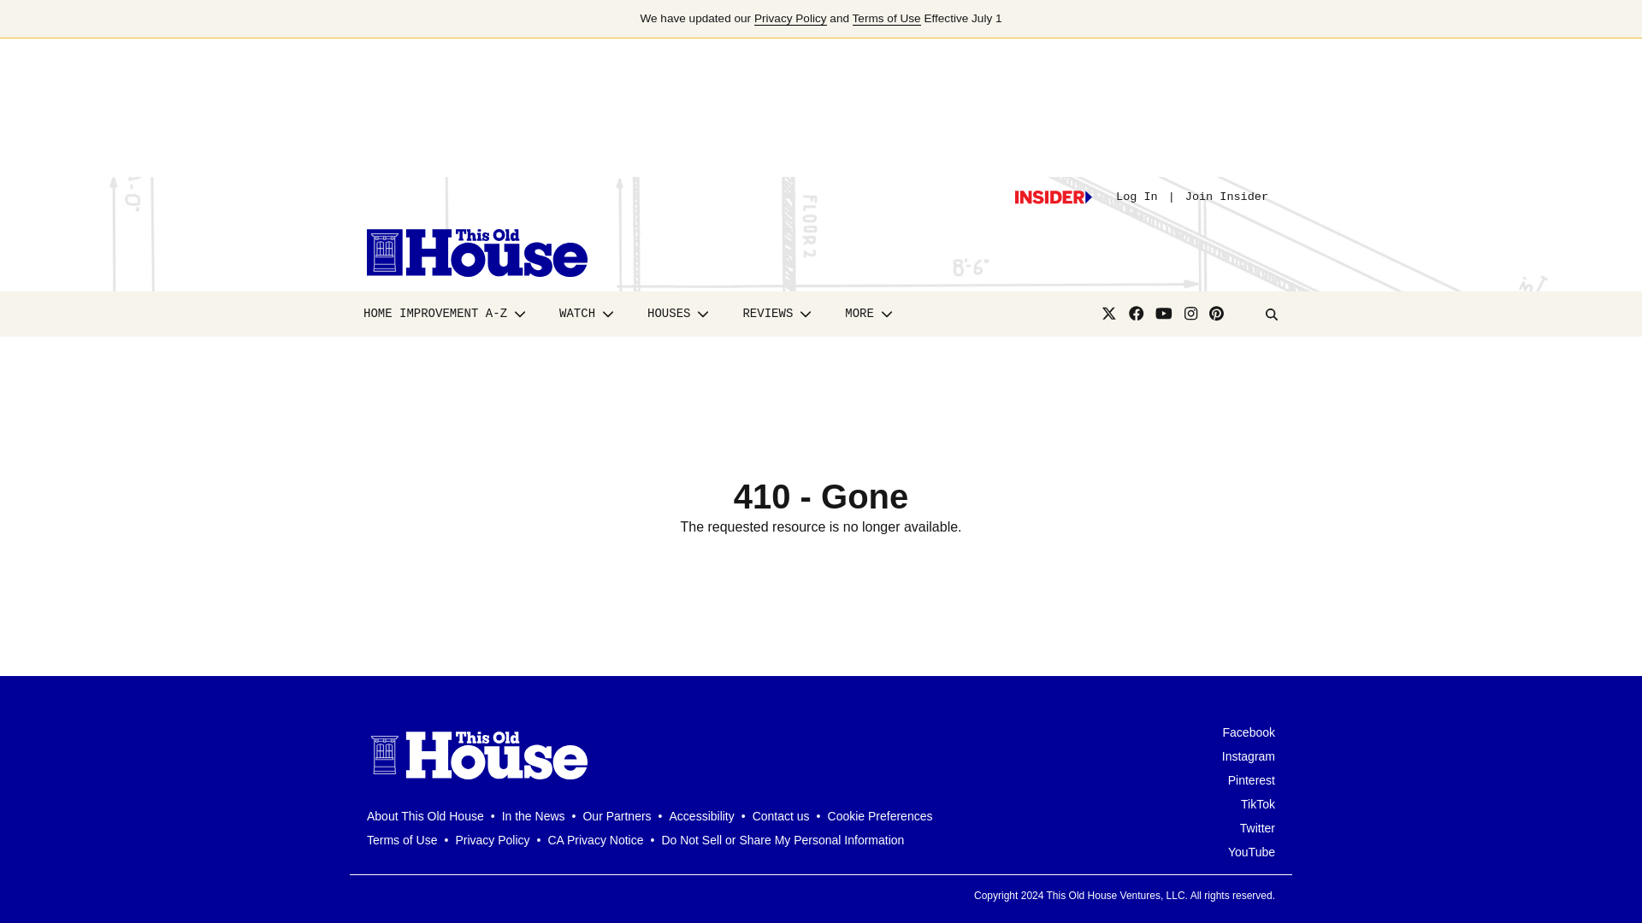  What do you see at coordinates (886, 19) in the screenshot?
I see `Terms of Use` at bounding box center [886, 19].